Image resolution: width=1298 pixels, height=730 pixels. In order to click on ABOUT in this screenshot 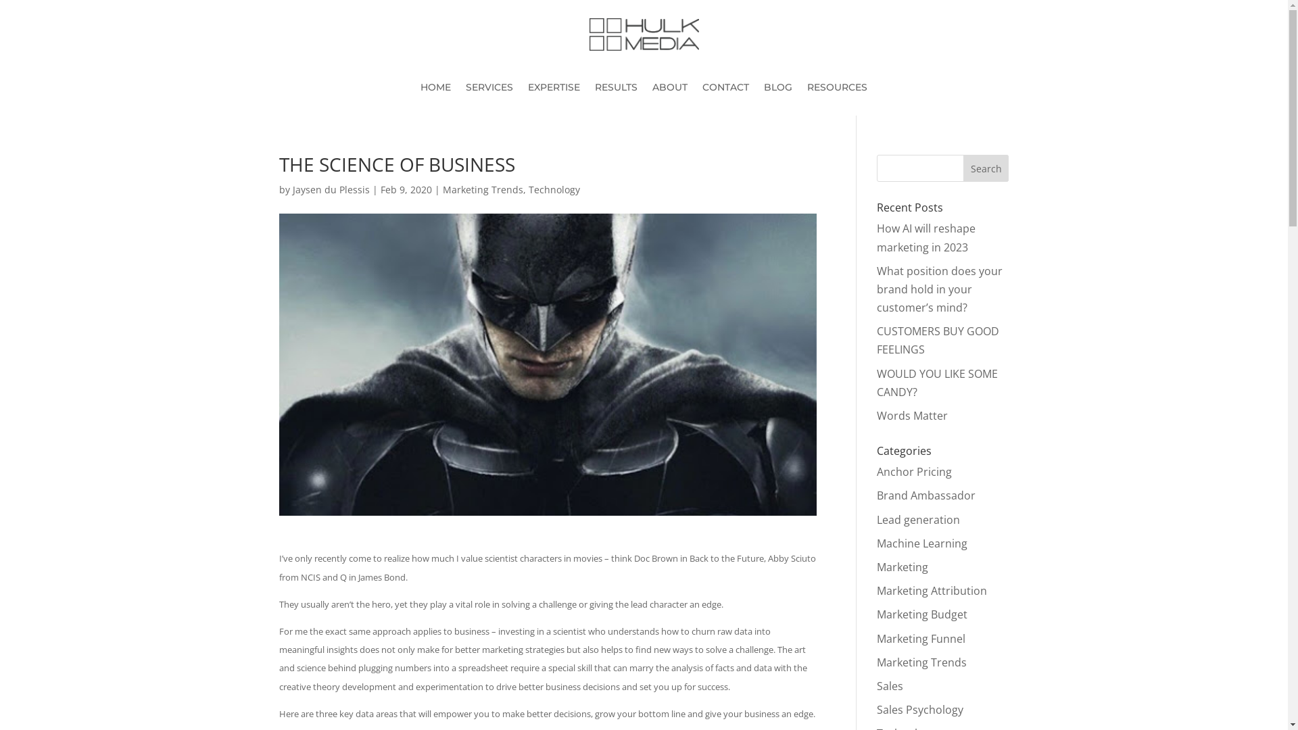, I will do `click(669, 90)`.